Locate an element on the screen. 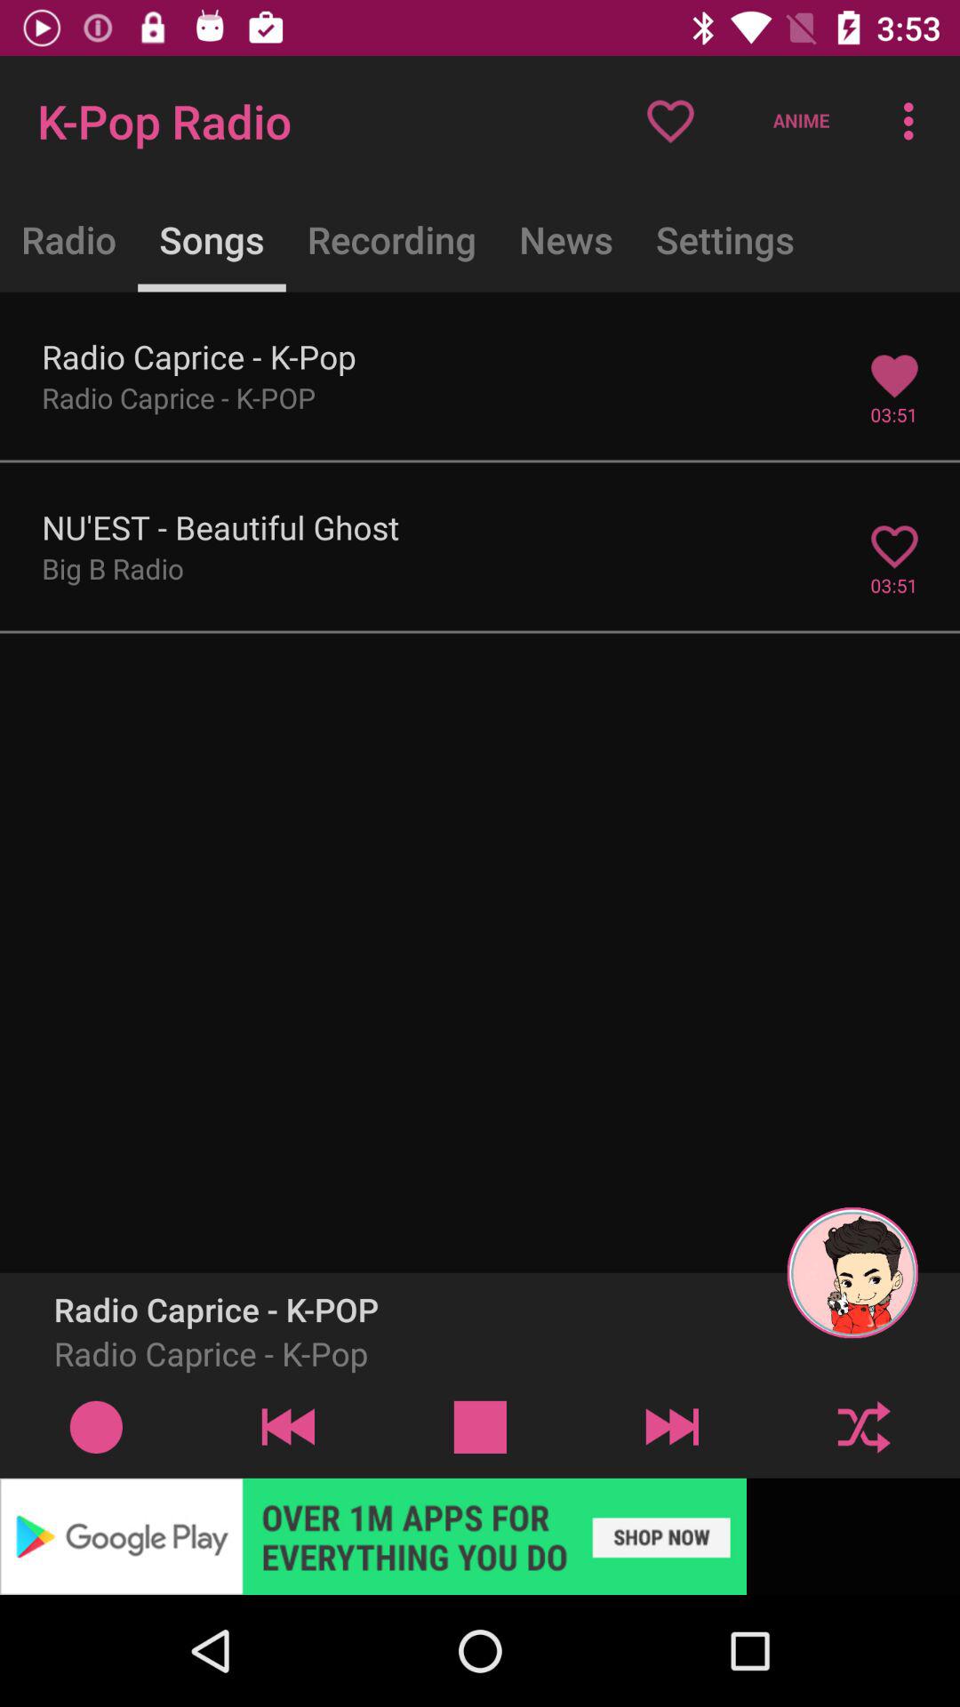  start recording is located at coordinates (96, 1426).